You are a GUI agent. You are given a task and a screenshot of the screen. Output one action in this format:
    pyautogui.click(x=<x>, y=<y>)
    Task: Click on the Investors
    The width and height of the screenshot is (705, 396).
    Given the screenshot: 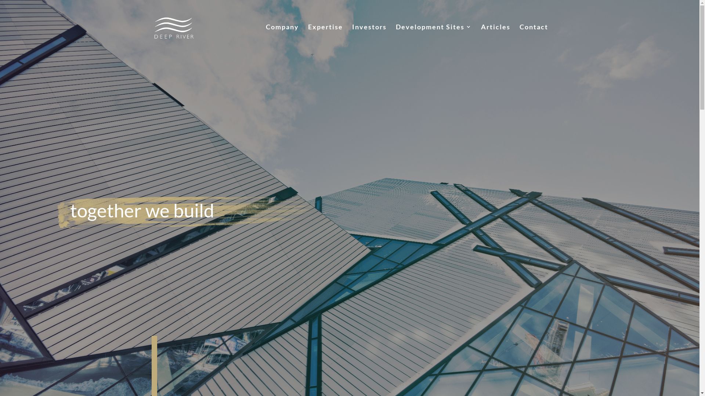 What is the action you would take?
    pyautogui.click(x=369, y=39)
    